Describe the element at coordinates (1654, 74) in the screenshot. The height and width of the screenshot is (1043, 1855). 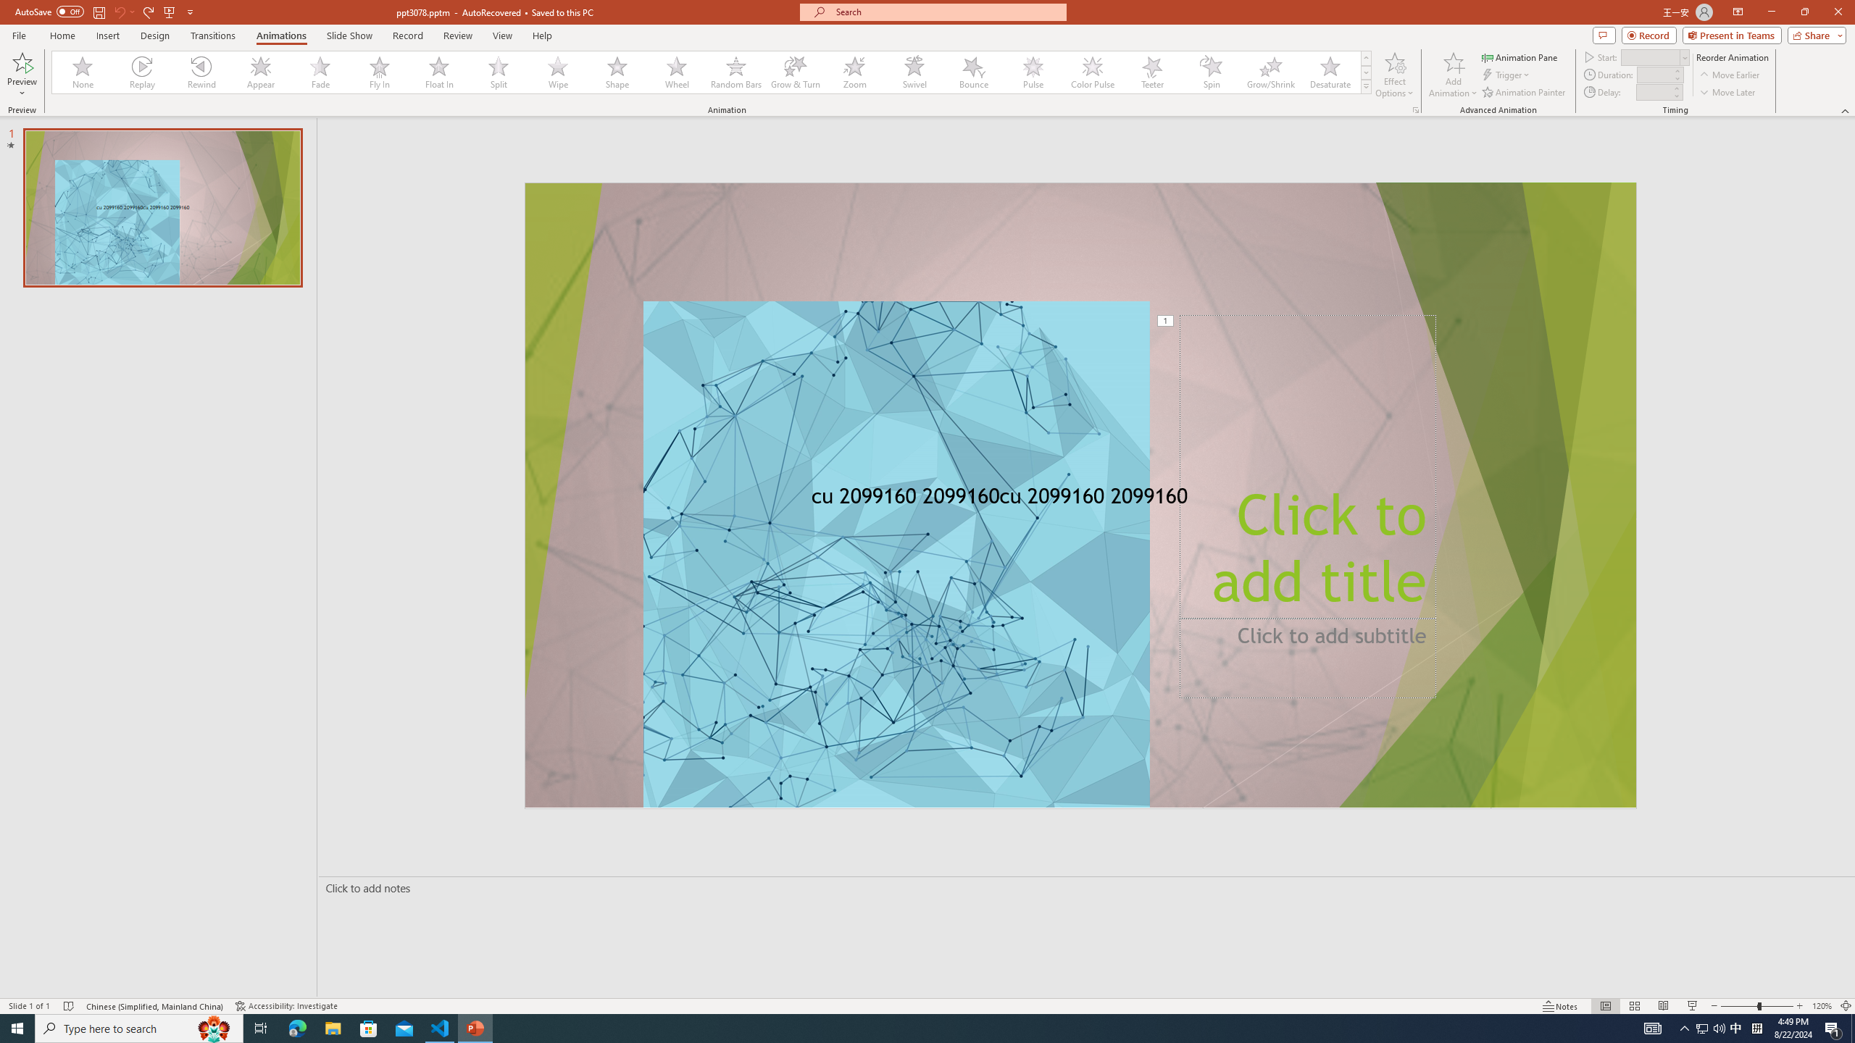
I see `Animation Duration` at that location.